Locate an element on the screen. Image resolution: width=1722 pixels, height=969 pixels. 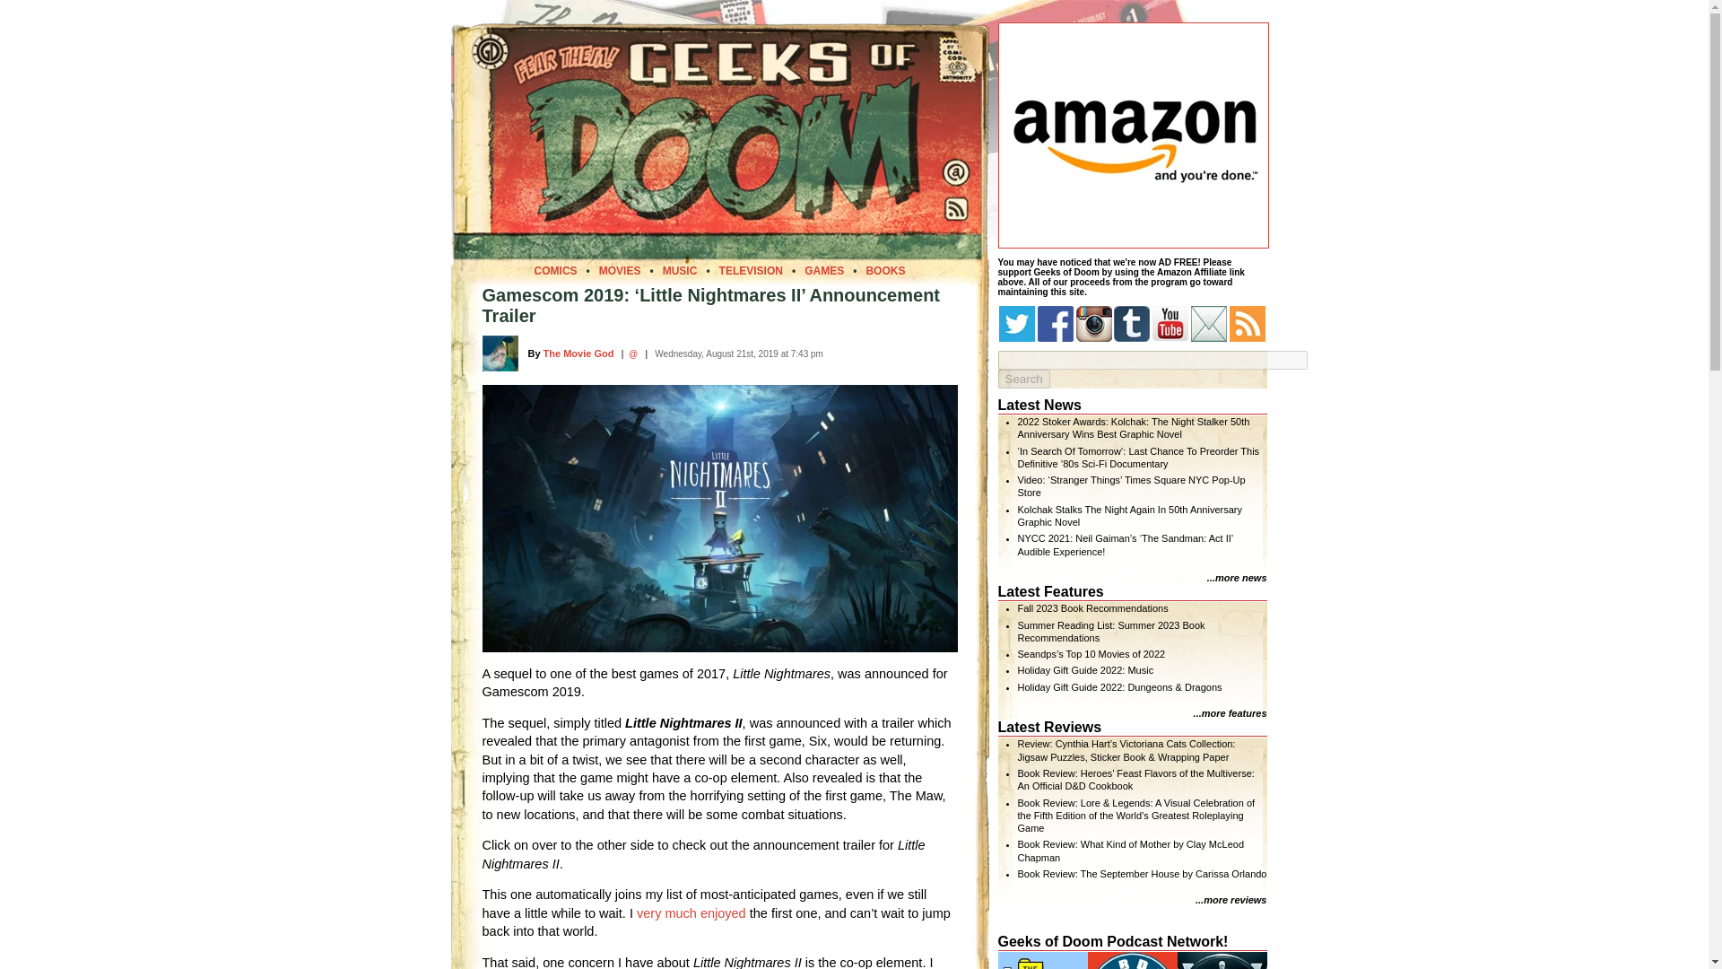
Follow Geeks of Doom on Instagram is located at coordinates (1094, 324).